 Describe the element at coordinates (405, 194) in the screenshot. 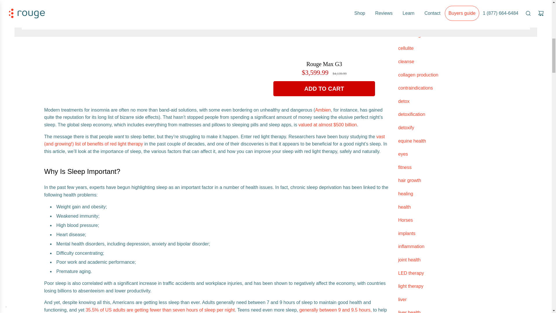

I see `Show articles tagged healing` at that location.